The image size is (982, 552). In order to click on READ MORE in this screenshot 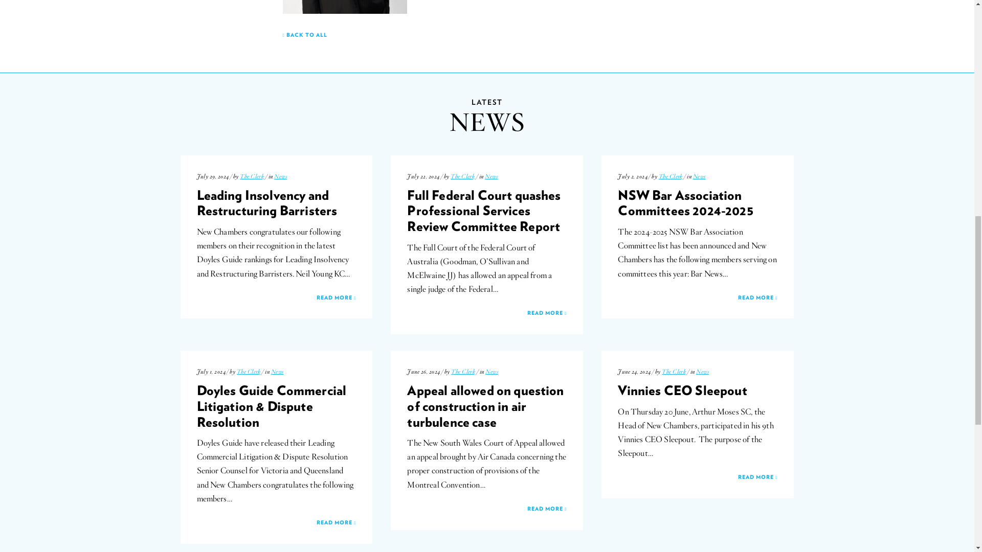, I will do `click(487, 313)`.